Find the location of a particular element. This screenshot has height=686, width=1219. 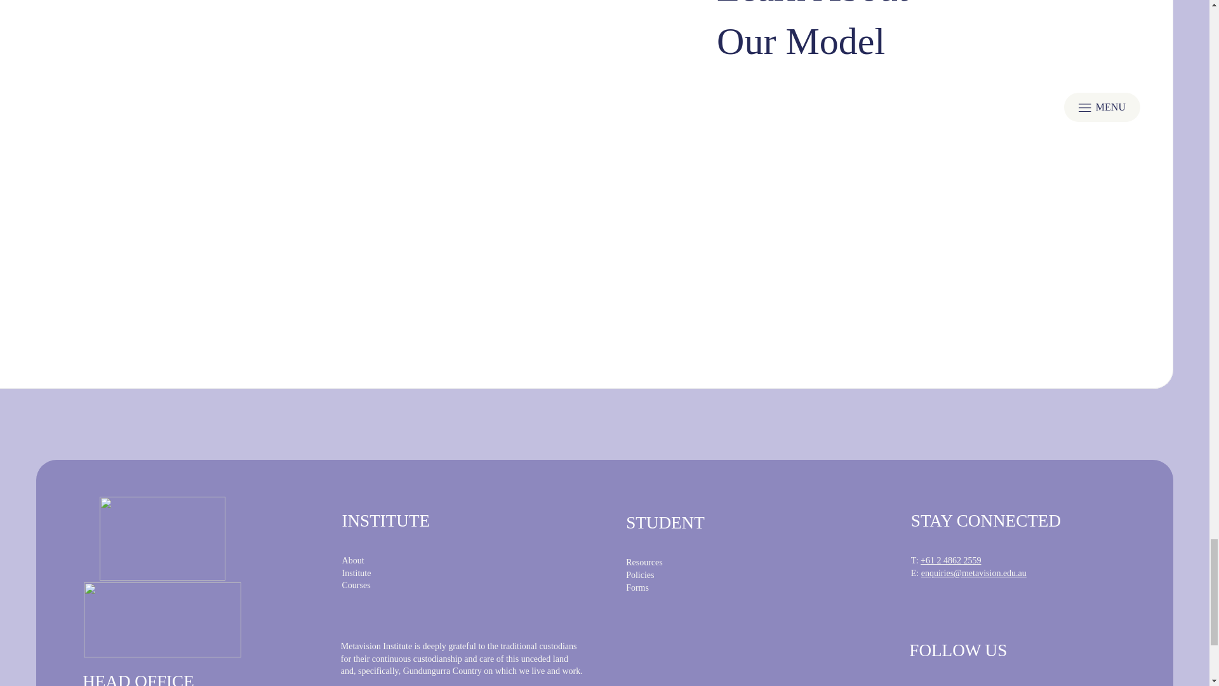

Institute is located at coordinates (357, 573).